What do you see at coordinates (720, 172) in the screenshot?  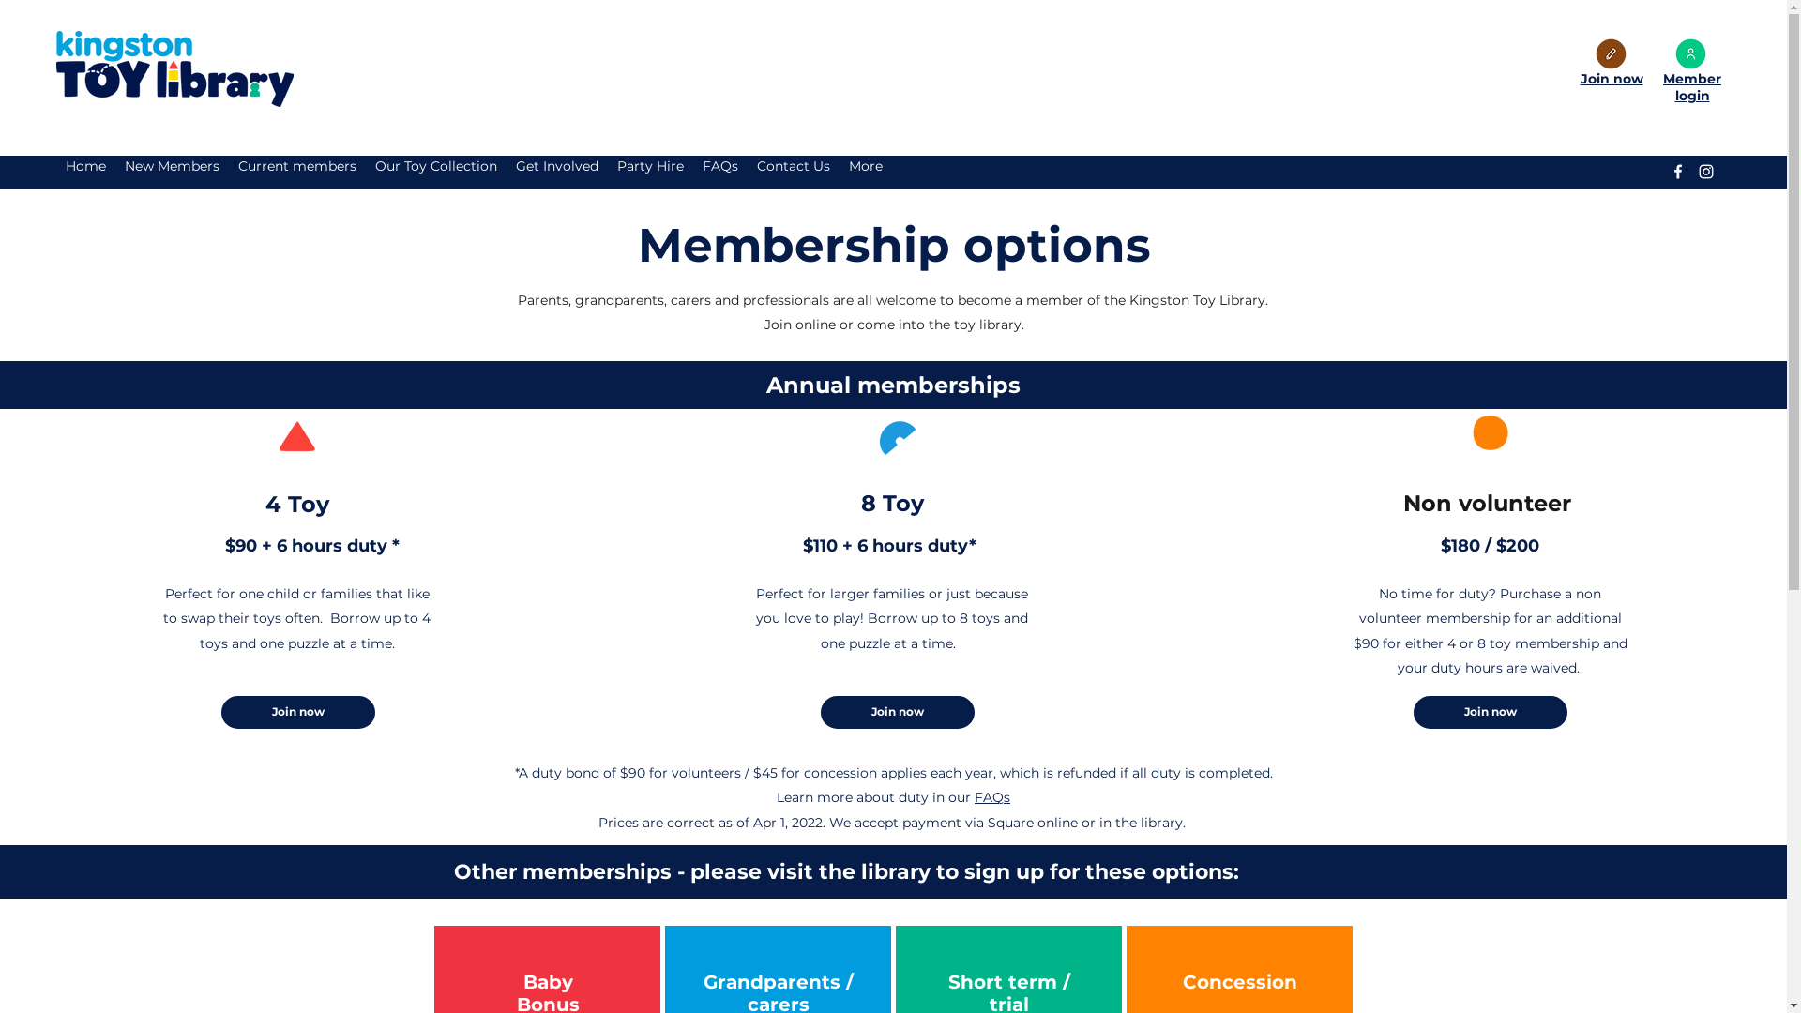 I see `FAQs` at bounding box center [720, 172].